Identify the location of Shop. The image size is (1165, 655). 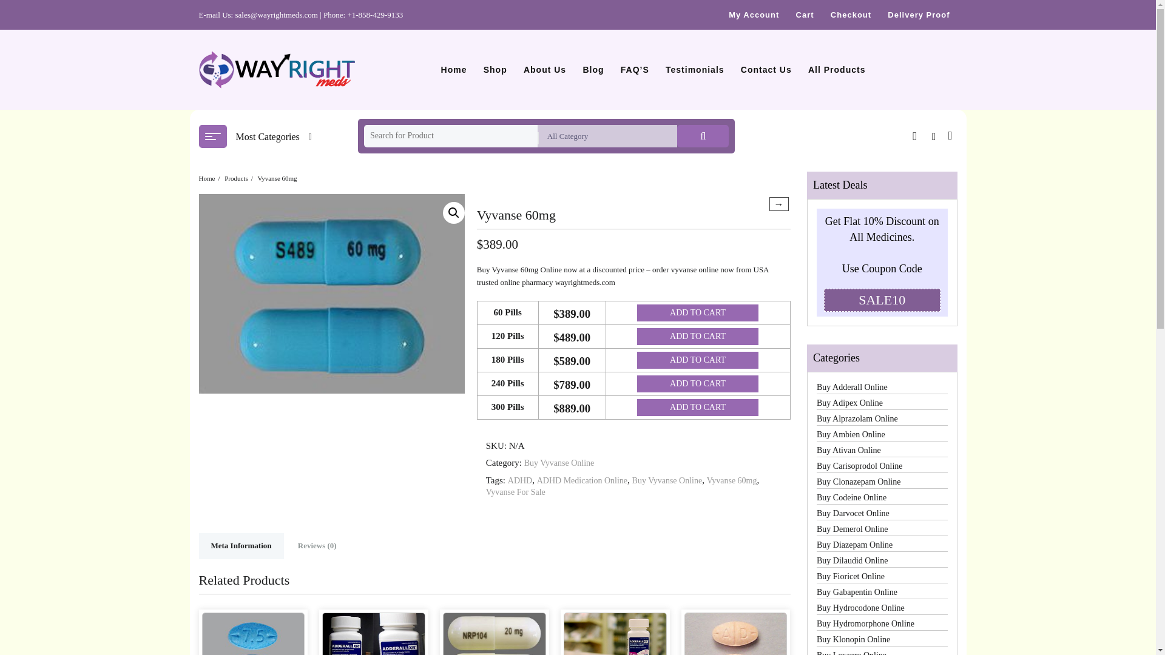
(495, 69).